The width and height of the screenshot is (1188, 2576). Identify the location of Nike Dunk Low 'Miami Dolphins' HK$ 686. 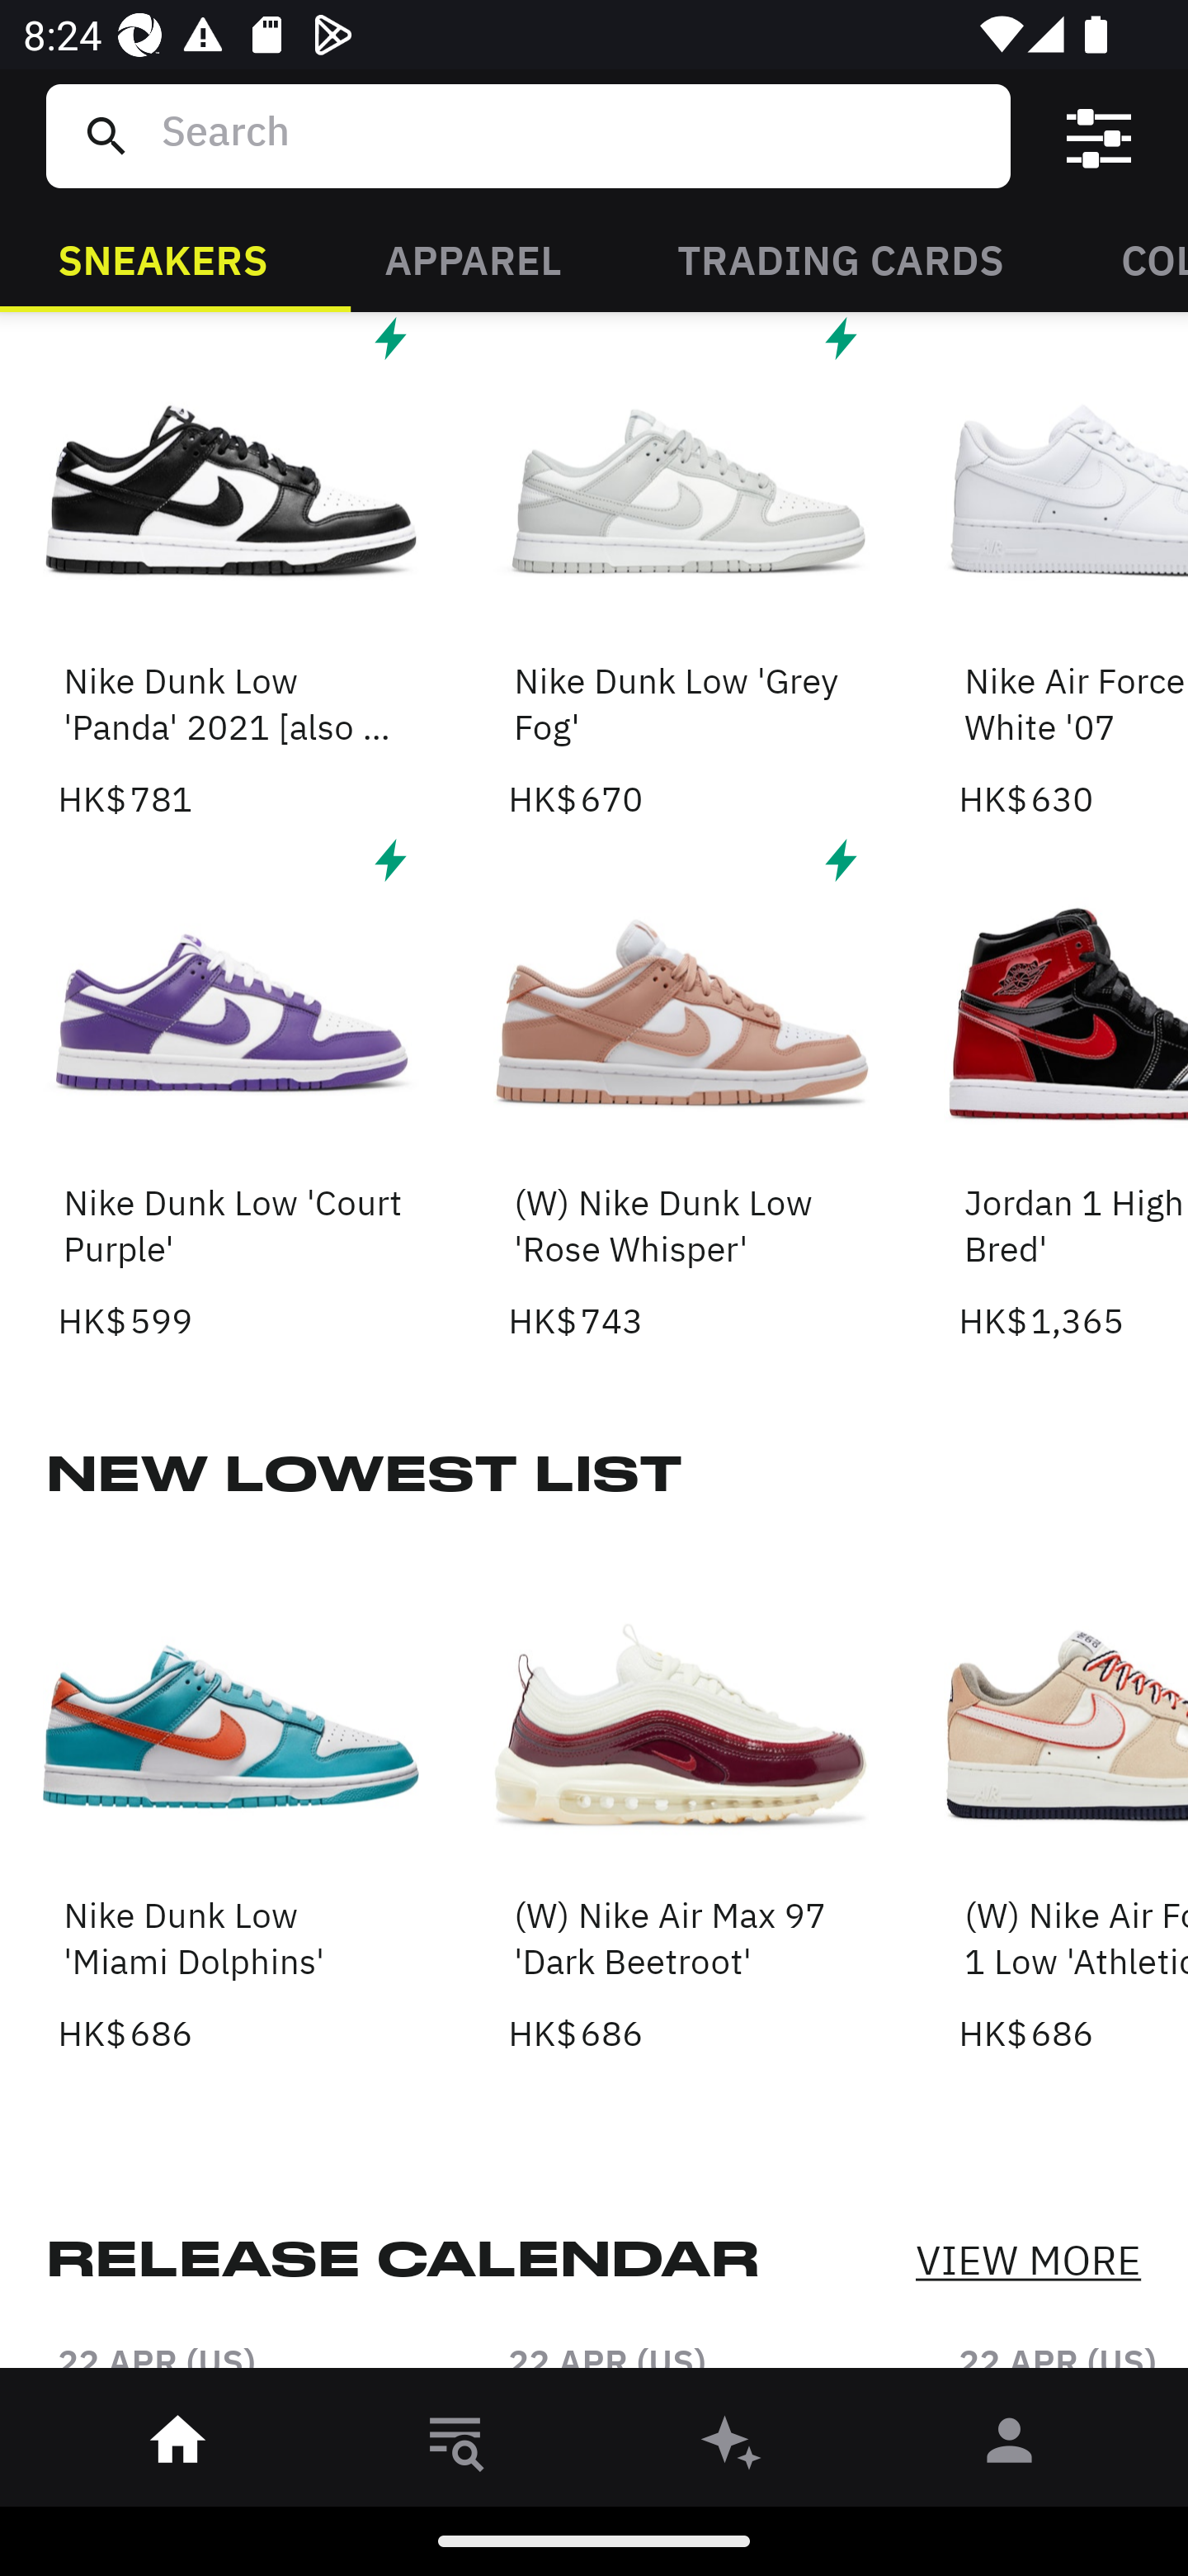
(231, 1799).